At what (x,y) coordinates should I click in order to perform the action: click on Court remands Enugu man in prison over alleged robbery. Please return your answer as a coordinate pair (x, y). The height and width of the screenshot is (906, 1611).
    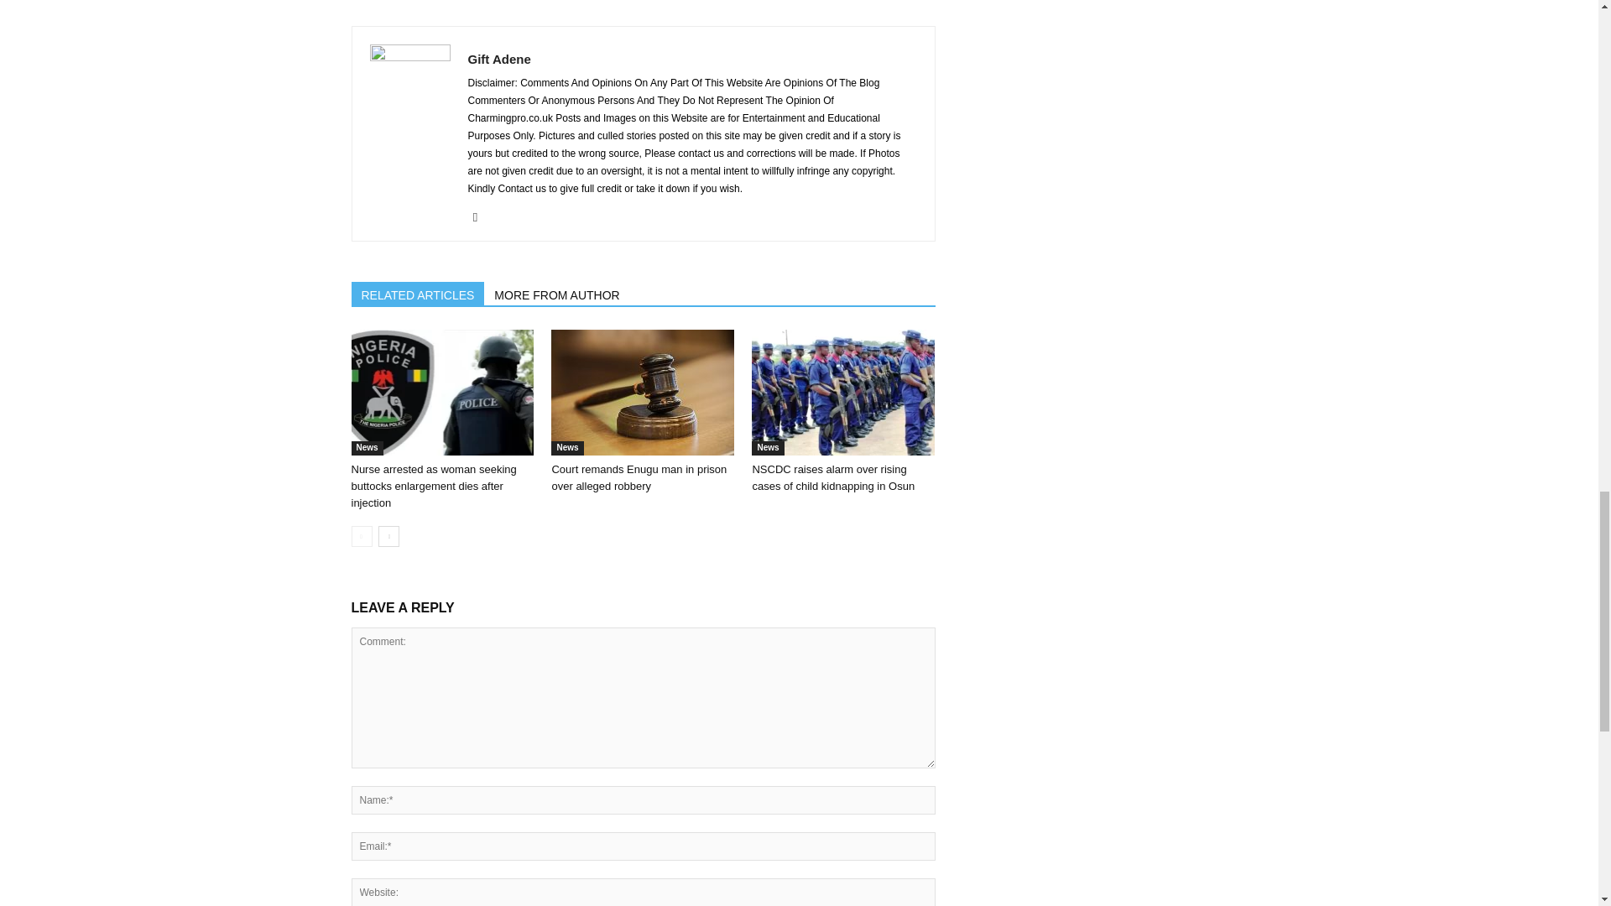
    Looking at the image, I should click on (643, 393).